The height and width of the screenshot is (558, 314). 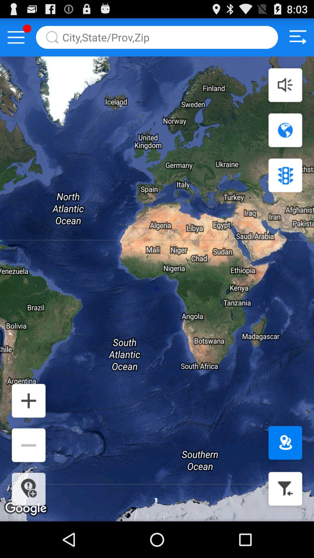 What do you see at coordinates (285, 85) in the screenshot?
I see `toggle sound` at bounding box center [285, 85].